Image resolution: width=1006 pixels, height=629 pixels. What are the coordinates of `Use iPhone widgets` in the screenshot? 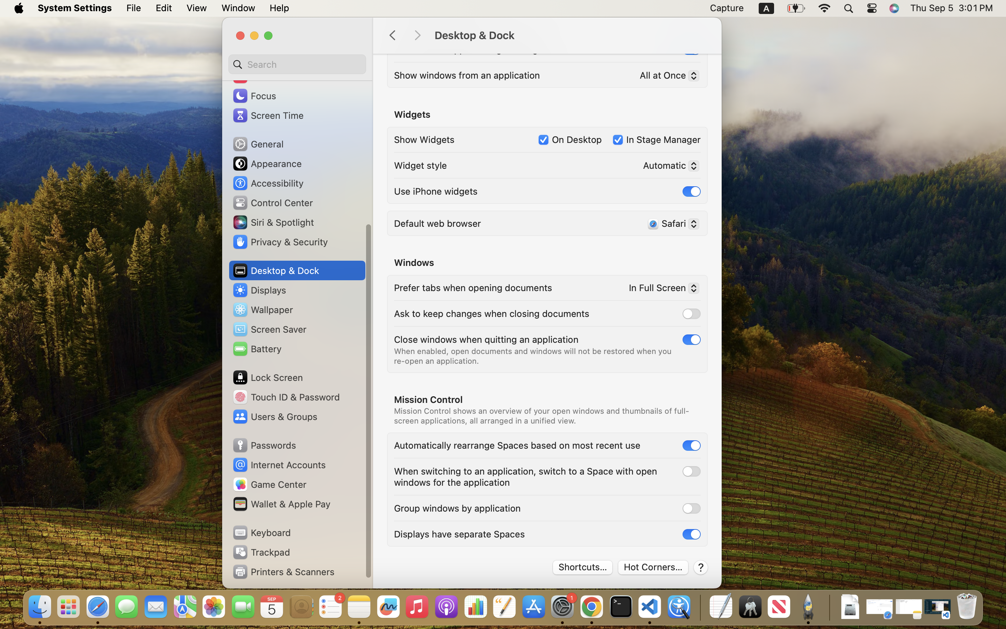 It's located at (436, 191).